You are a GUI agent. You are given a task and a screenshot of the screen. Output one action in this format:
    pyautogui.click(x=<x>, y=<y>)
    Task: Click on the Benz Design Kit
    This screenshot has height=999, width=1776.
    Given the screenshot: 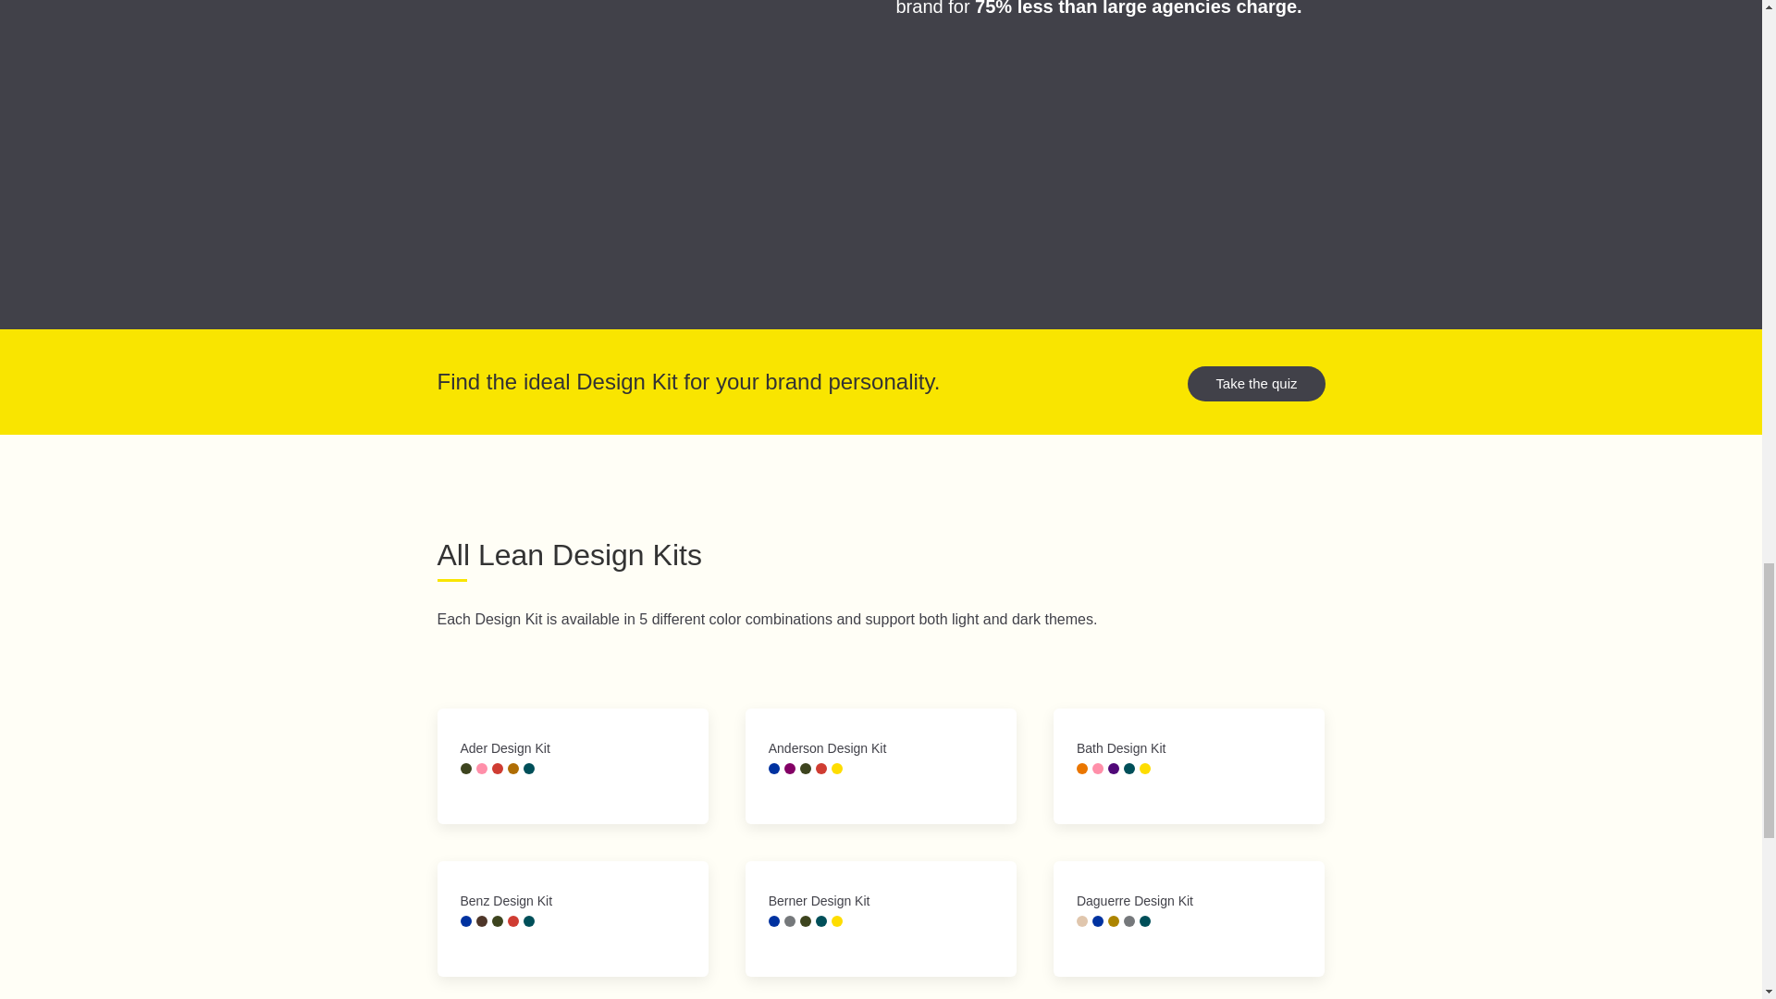 What is the action you would take?
    pyautogui.click(x=572, y=919)
    